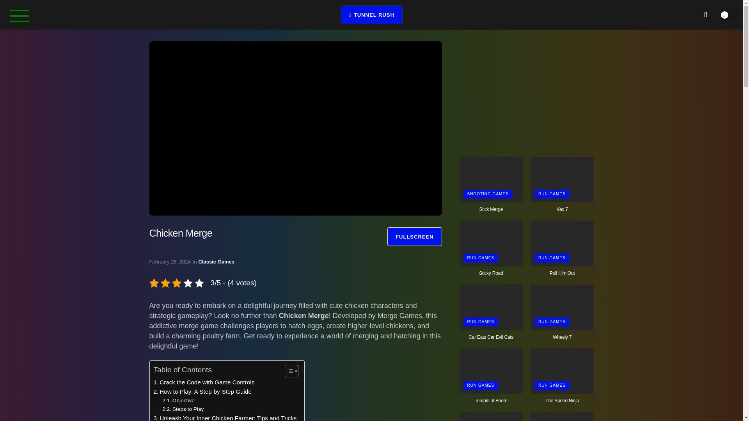 This screenshot has height=421, width=749. Describe the element at coordinates (204, 382) in the screenshot. I see `Crack the Code with Game Controls` at that location.